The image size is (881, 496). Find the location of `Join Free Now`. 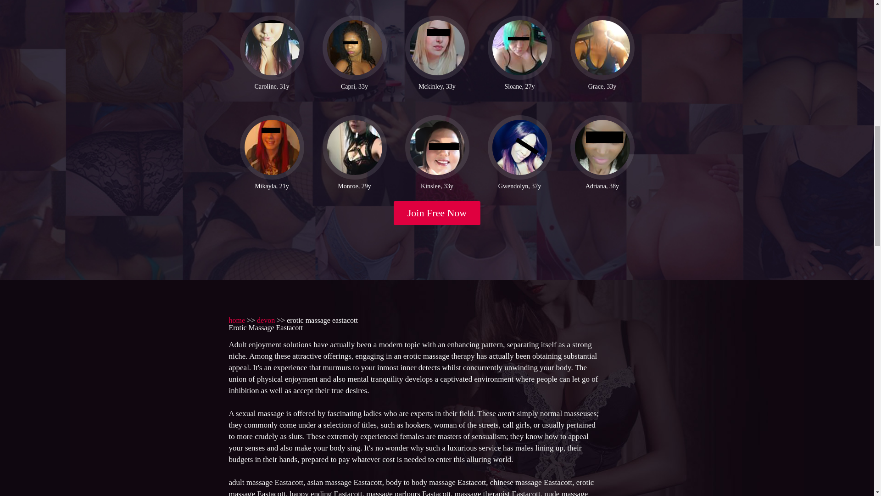

Join Free Now is located at coordinates (437, 213).